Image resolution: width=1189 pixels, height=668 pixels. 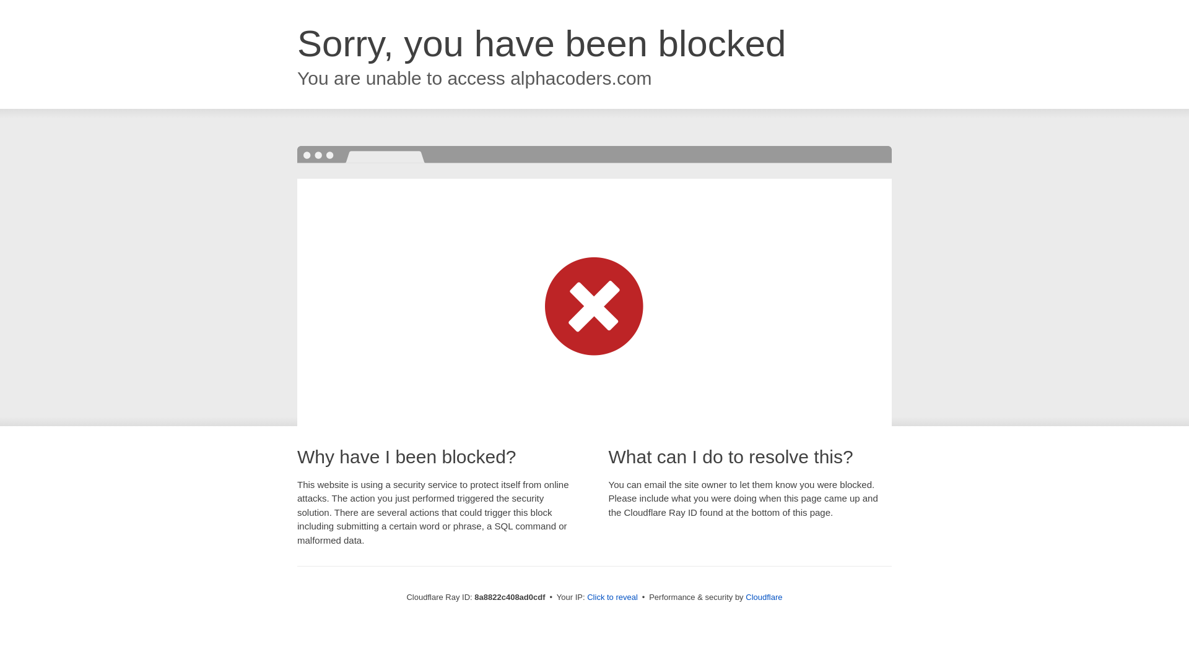 I want to click on Click to reveal, so click(x=612, y=597).